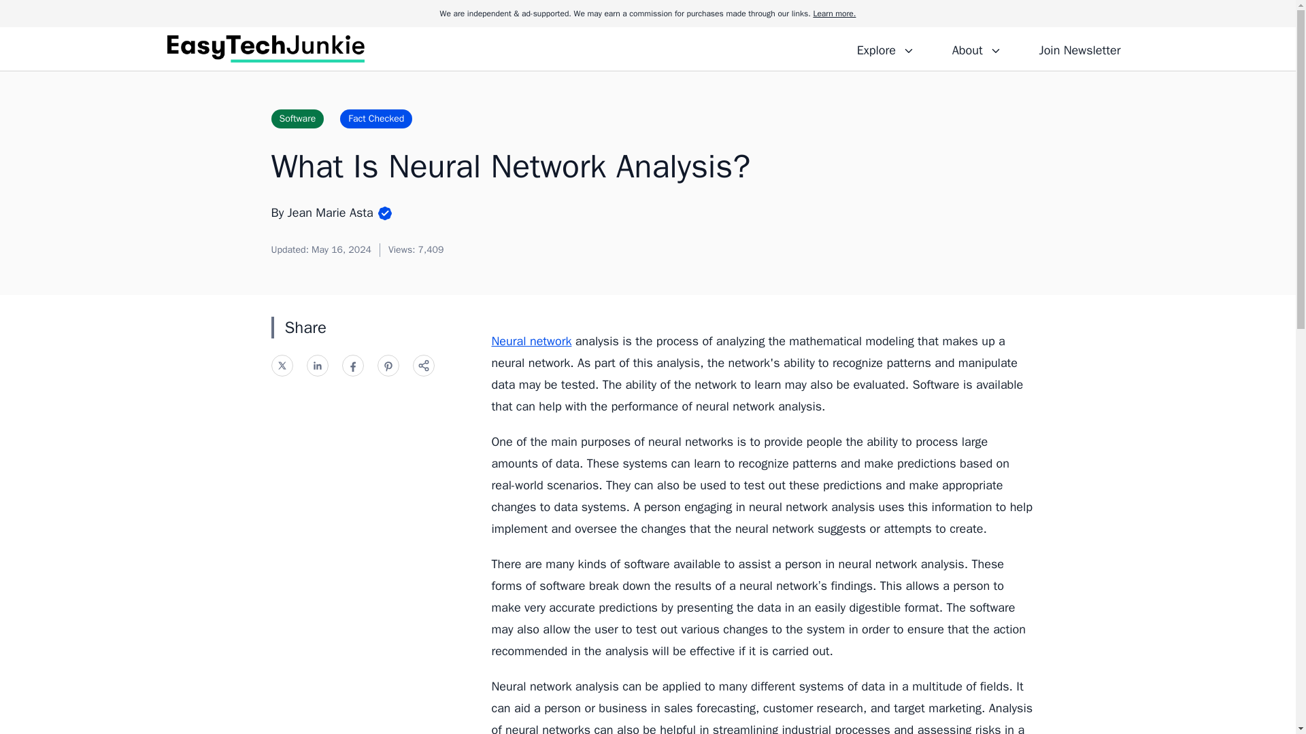 This screenshot has width=1306, height=734. What do you see at coordinates (834, 14) in the screenshot?
I see `Learn more.` at bounding box center [834, 14].